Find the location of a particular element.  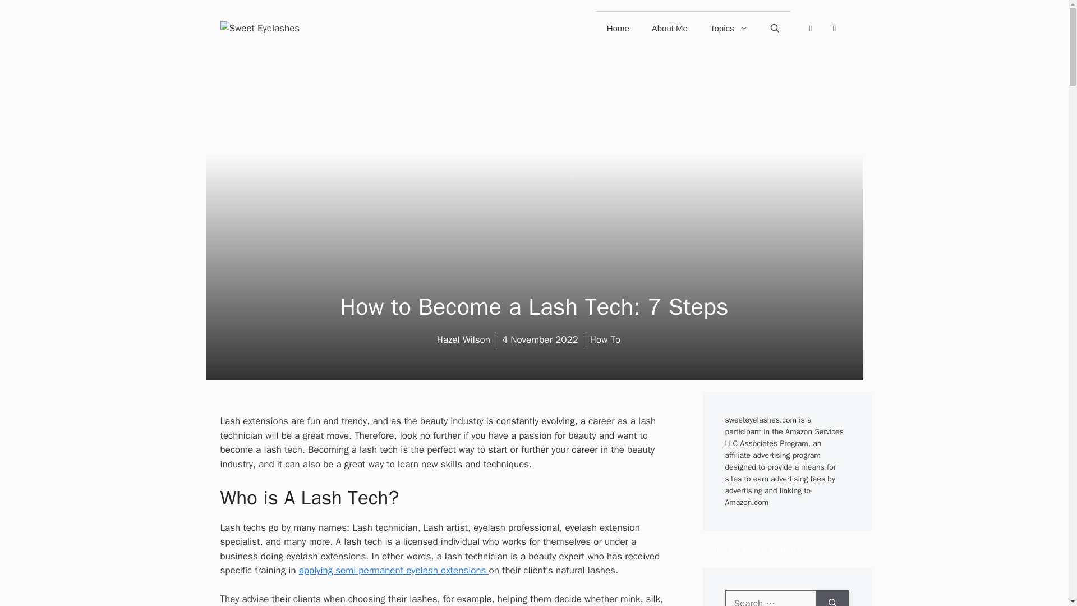

Sweet Eyelashes is located at coordinates (259, 28).